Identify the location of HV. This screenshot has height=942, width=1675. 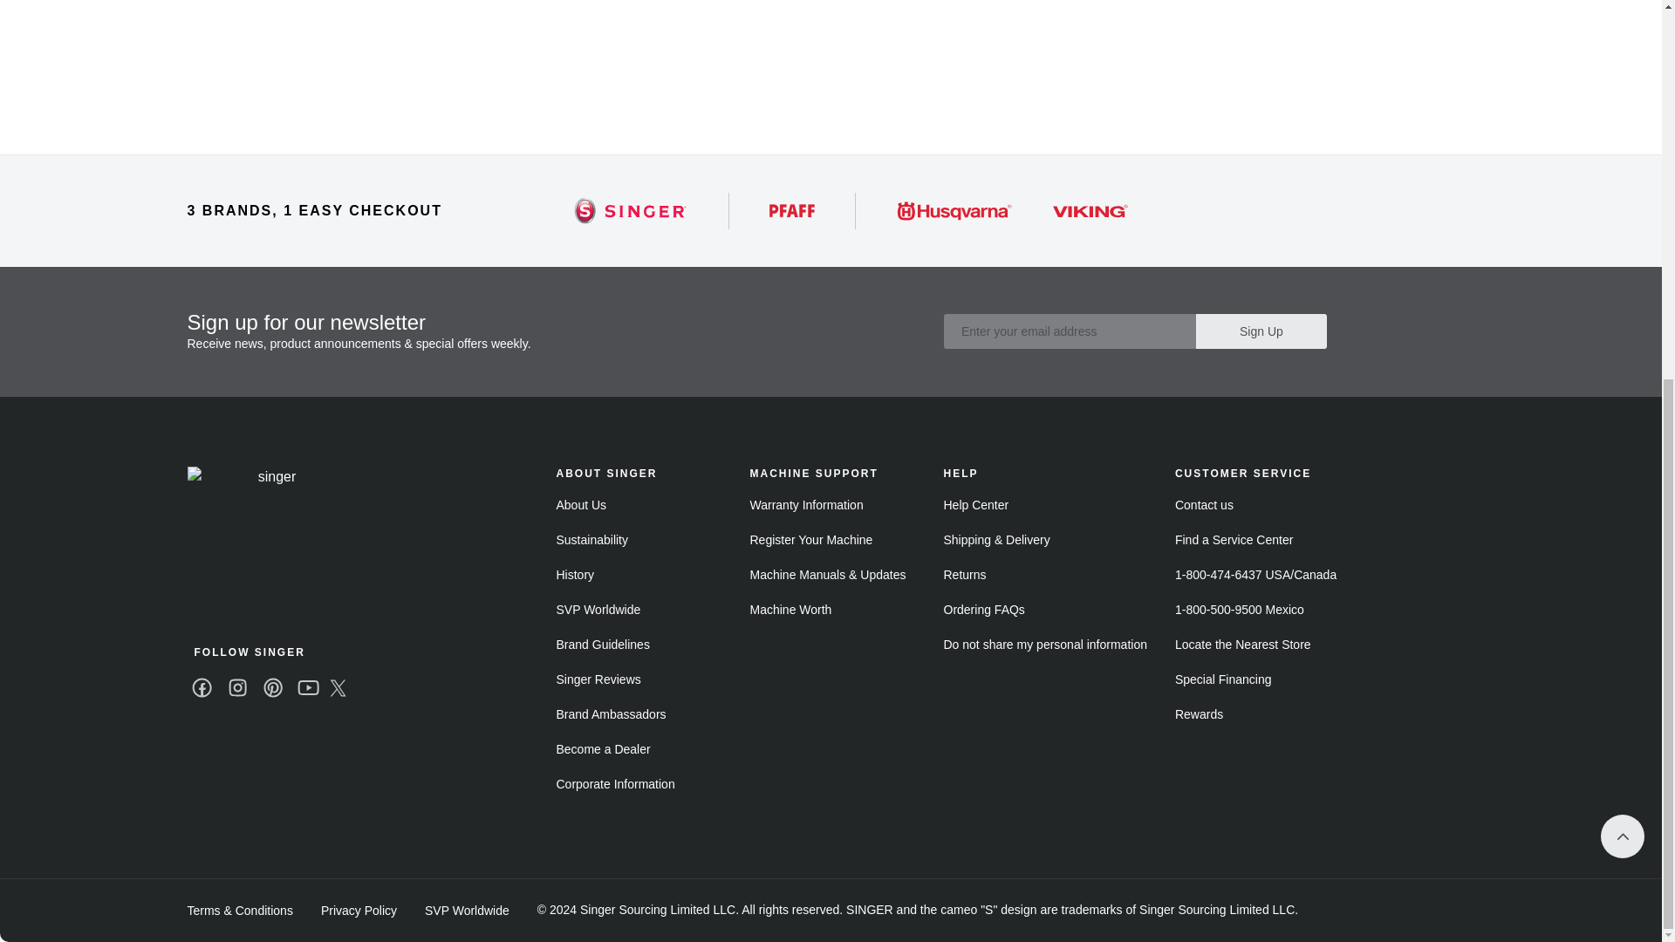
(1012, 211).